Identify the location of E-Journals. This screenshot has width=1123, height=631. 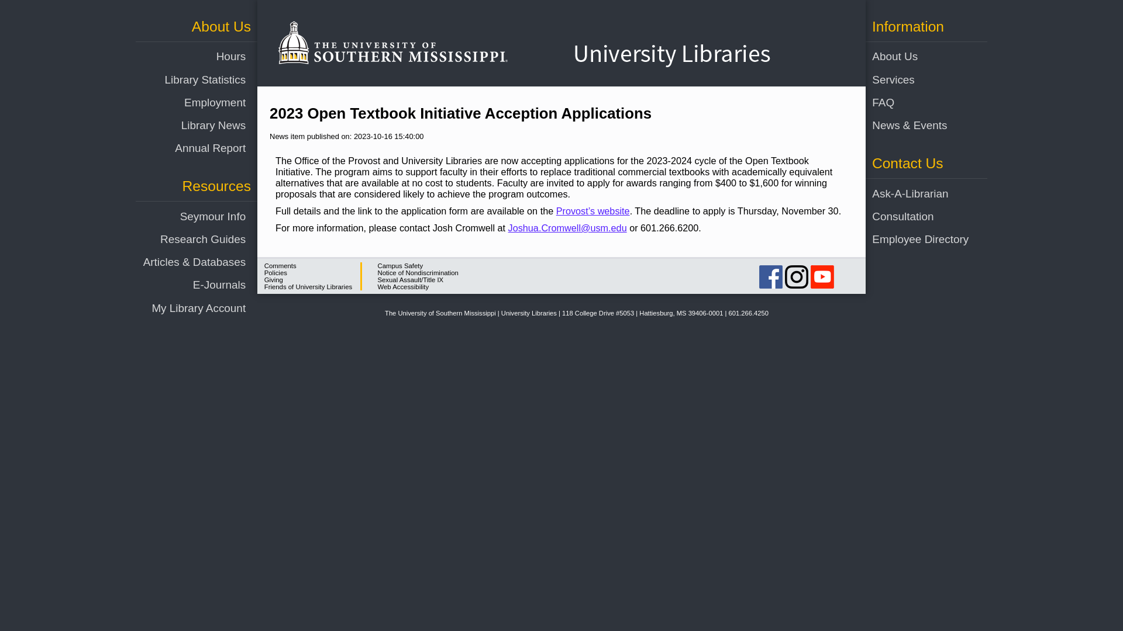
(187, 284).